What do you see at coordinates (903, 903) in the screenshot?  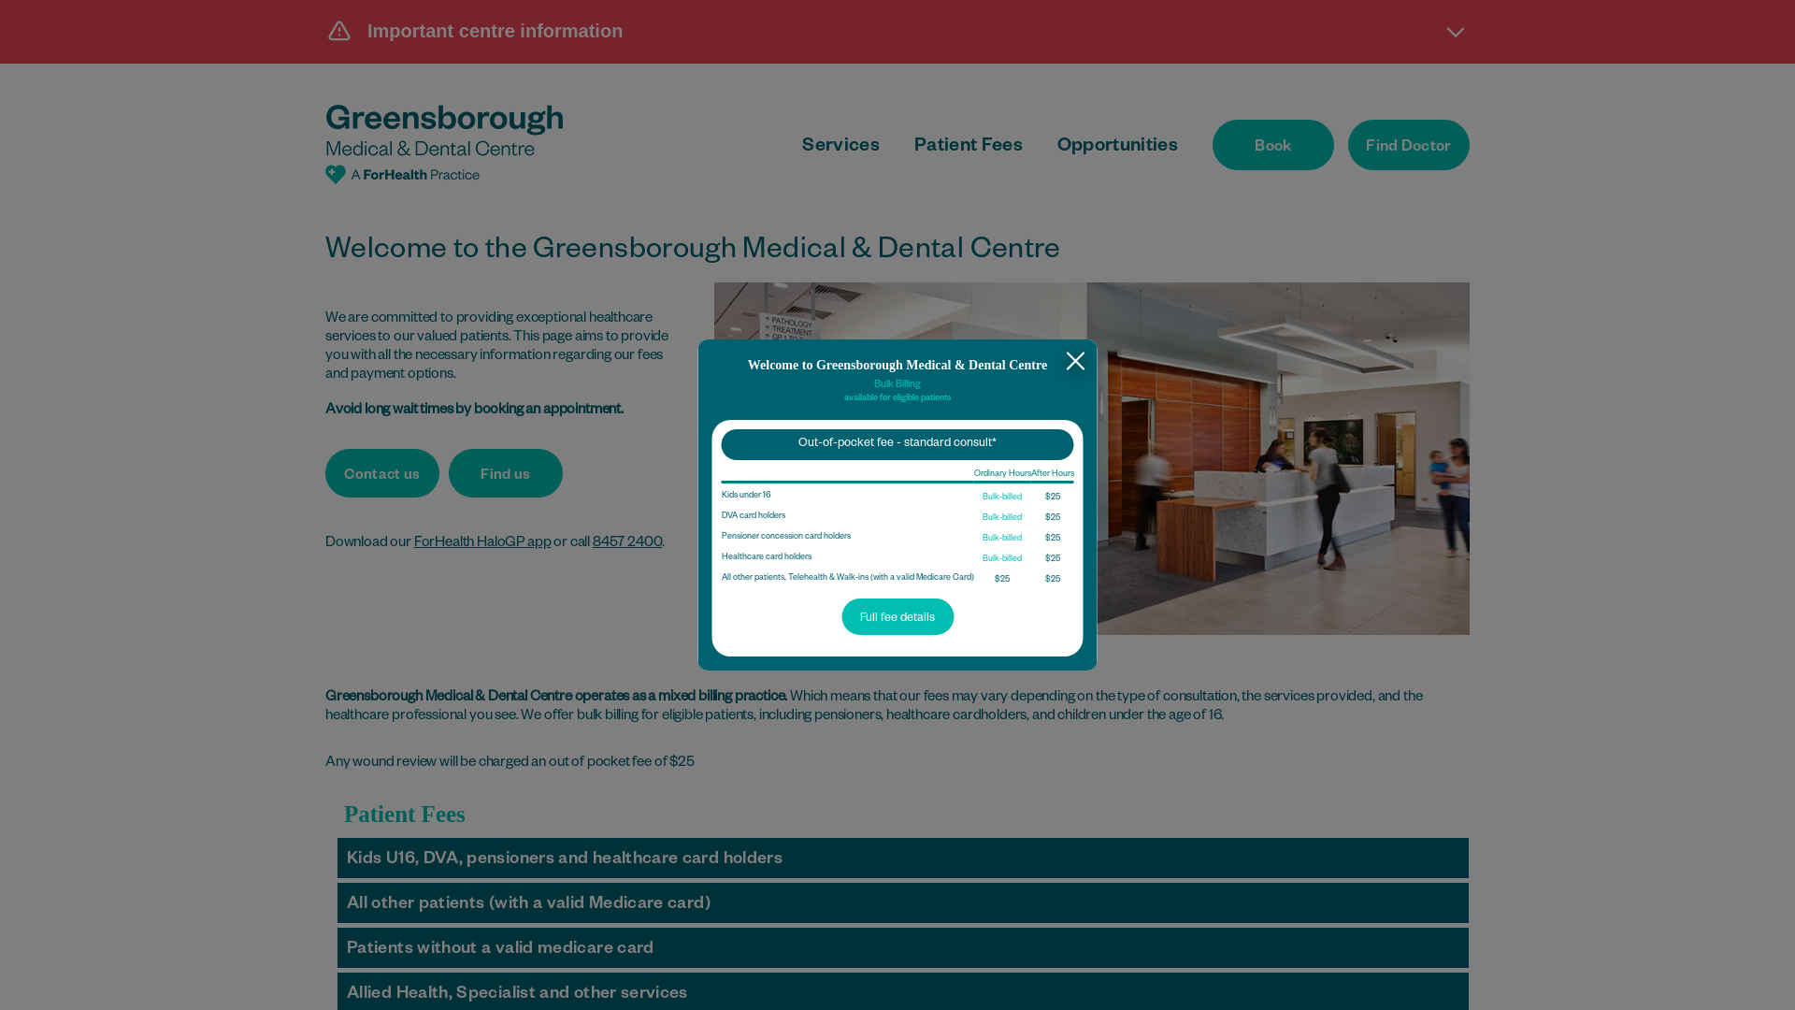 I see `All other patients (with a valid Medicare card)` at bounding box center [903, 903].